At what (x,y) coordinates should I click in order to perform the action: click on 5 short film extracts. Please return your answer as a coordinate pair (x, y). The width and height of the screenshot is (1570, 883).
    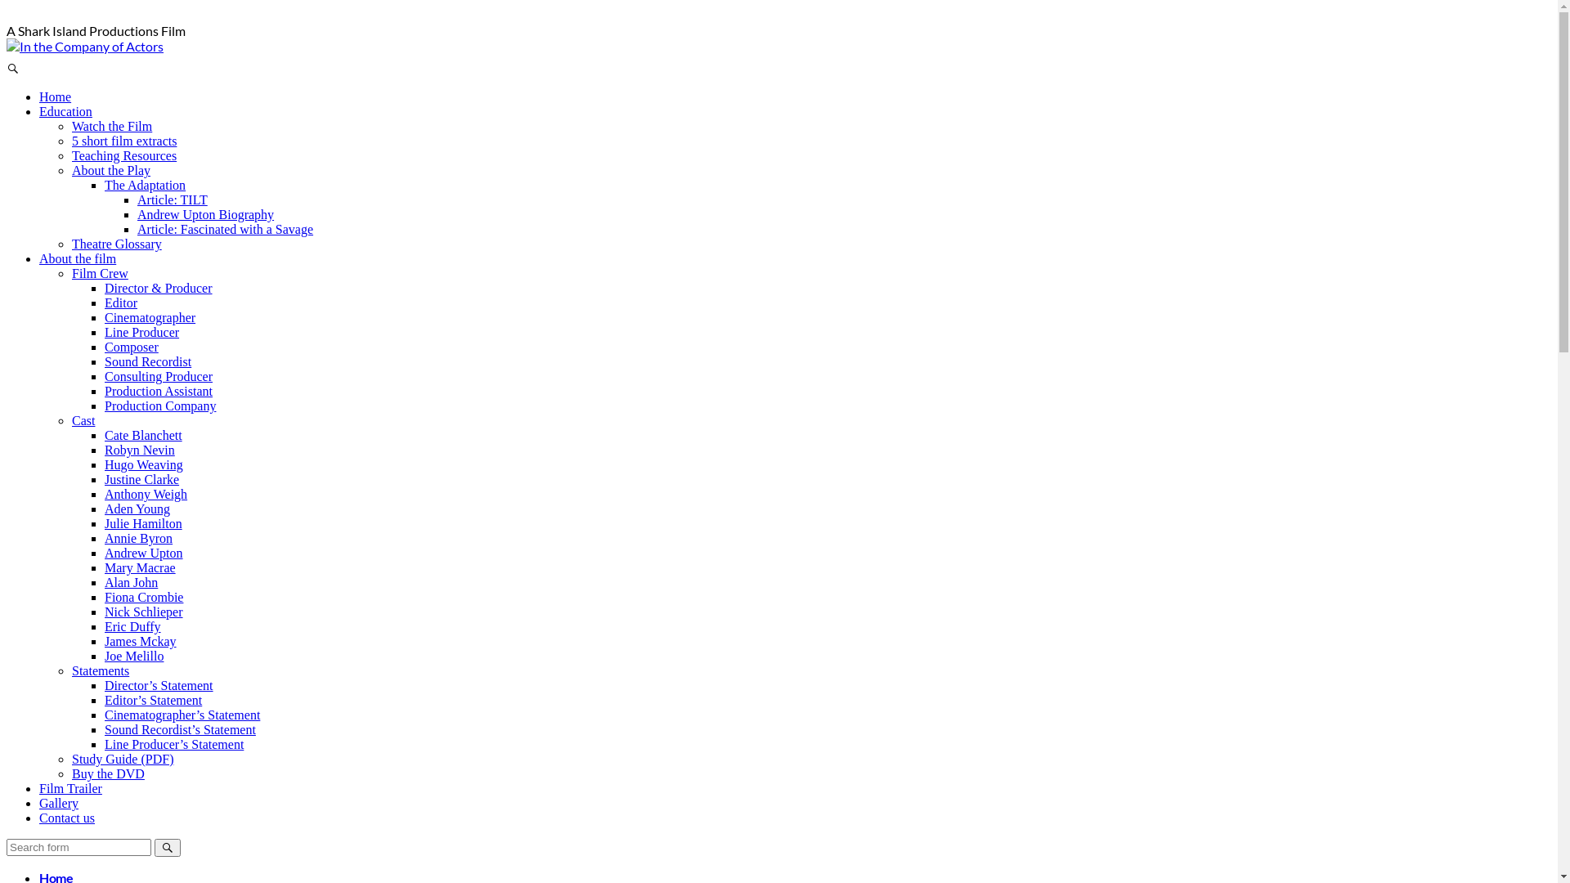
    Looking at the image, I should click on (124, 141).